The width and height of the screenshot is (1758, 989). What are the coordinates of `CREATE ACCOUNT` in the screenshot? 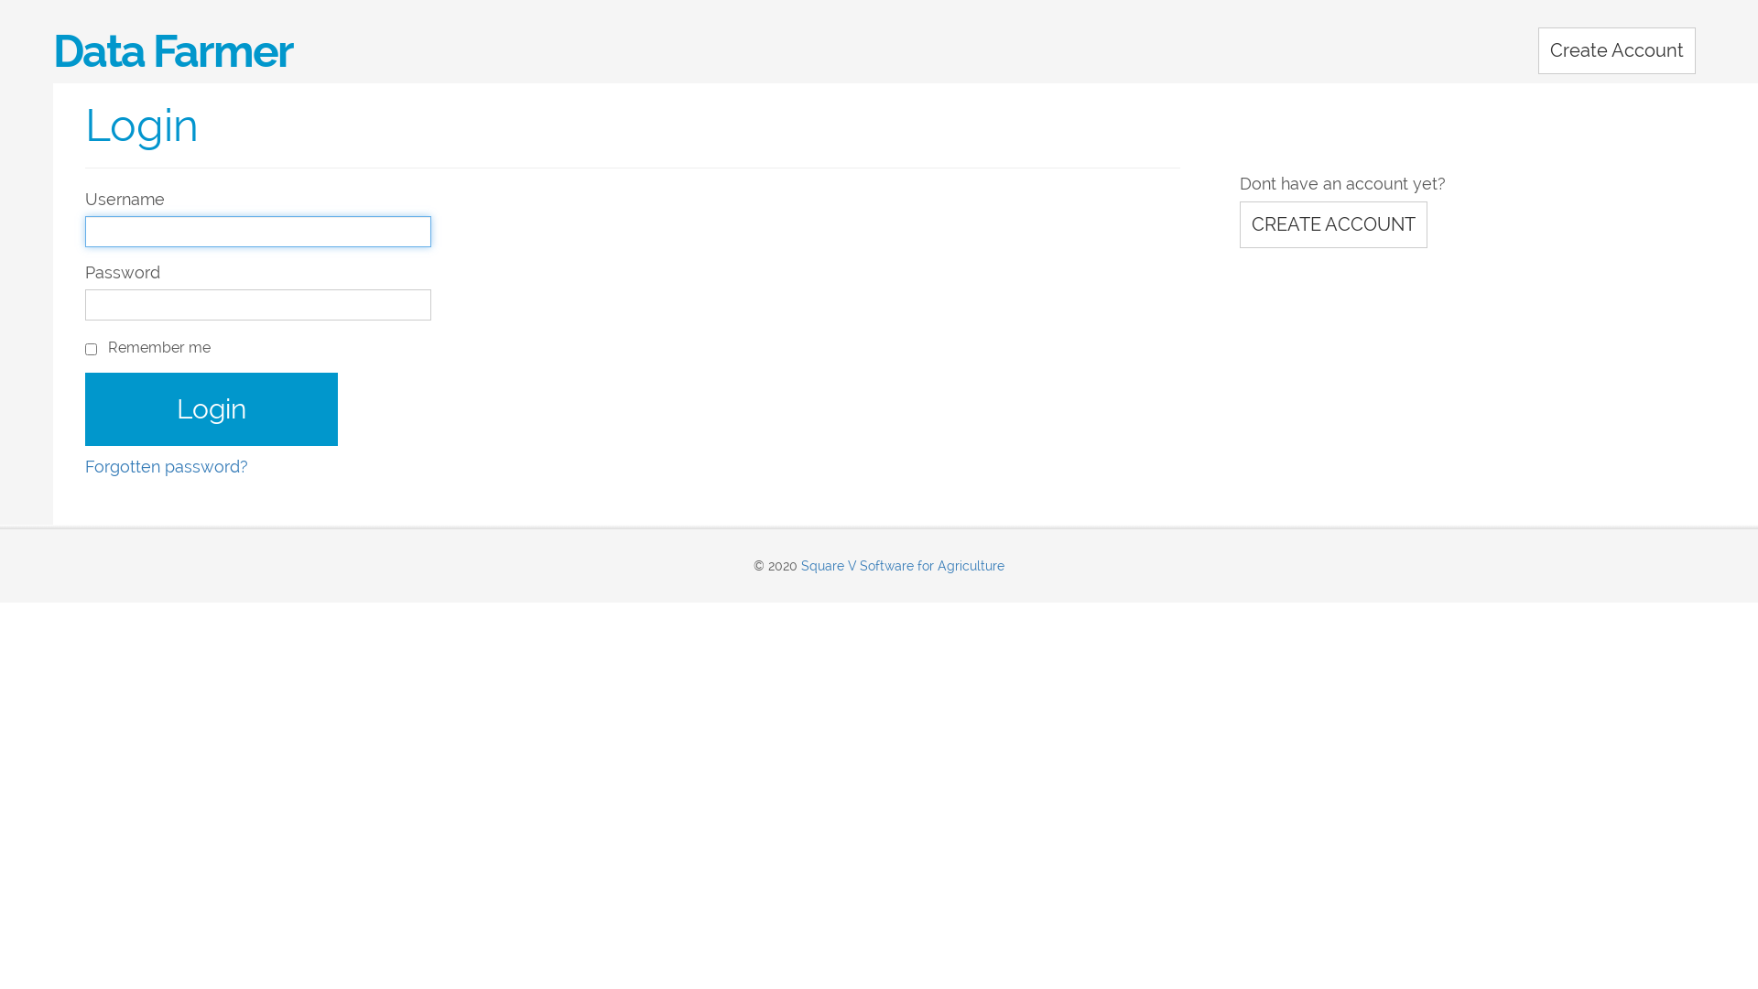 It's located at (1333, 225).